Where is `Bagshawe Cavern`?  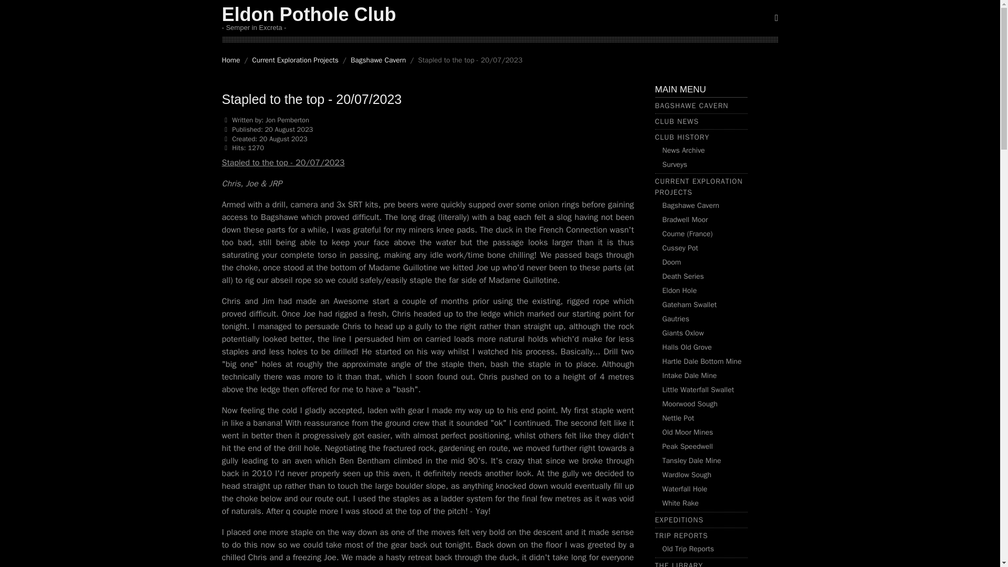 Bagshawe Cavern is located at coordinates (691, 205).